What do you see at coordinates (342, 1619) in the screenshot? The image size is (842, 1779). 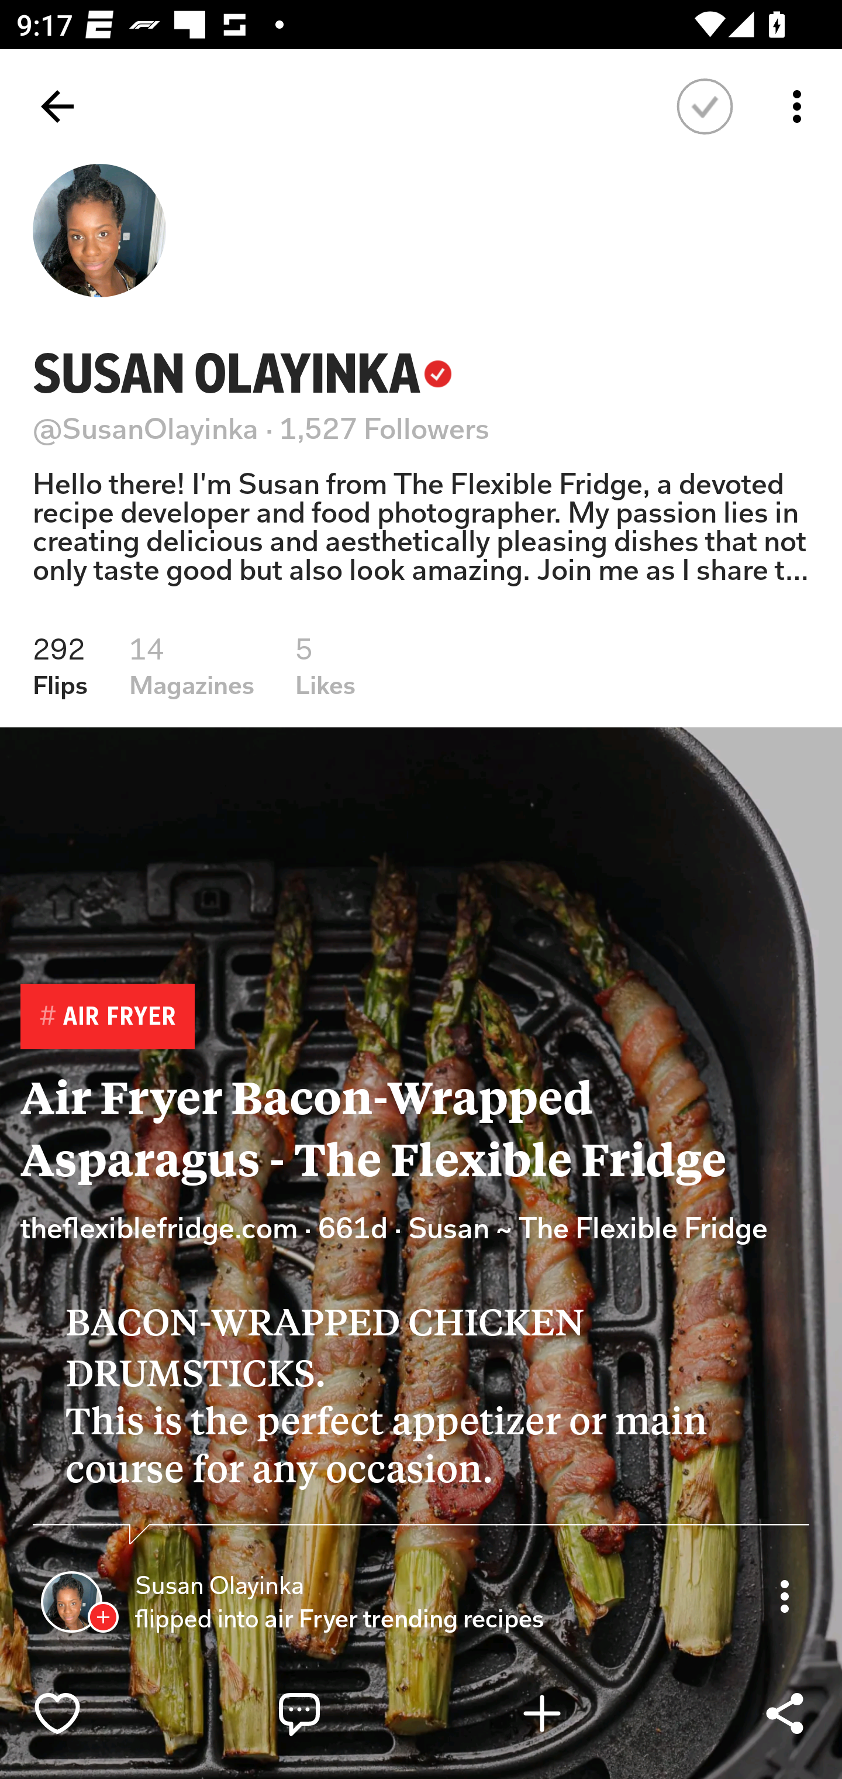 I see `flipped into air Fryer trending recipes ` at bounding box center [342, 1619].